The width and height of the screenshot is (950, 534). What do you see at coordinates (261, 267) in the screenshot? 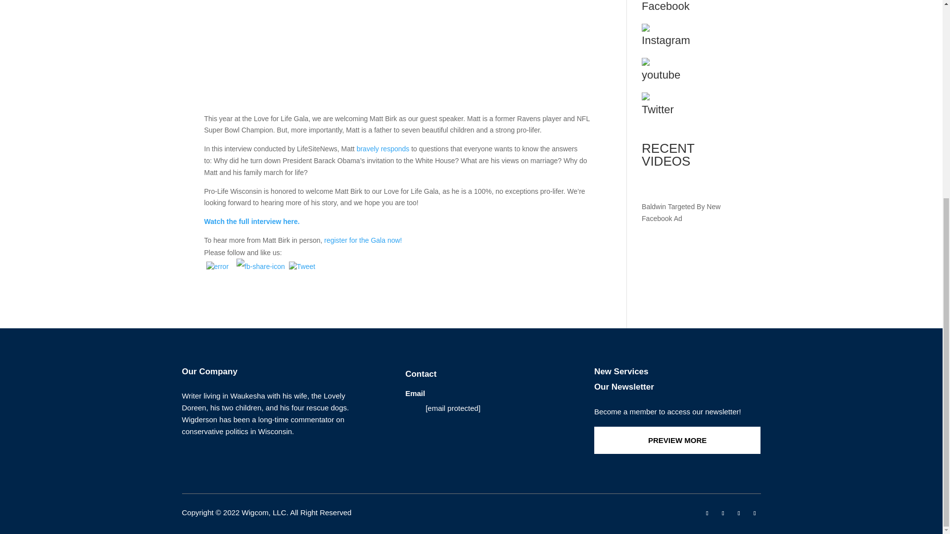
I see `Facebook Share` at bounding box center [261, 267].